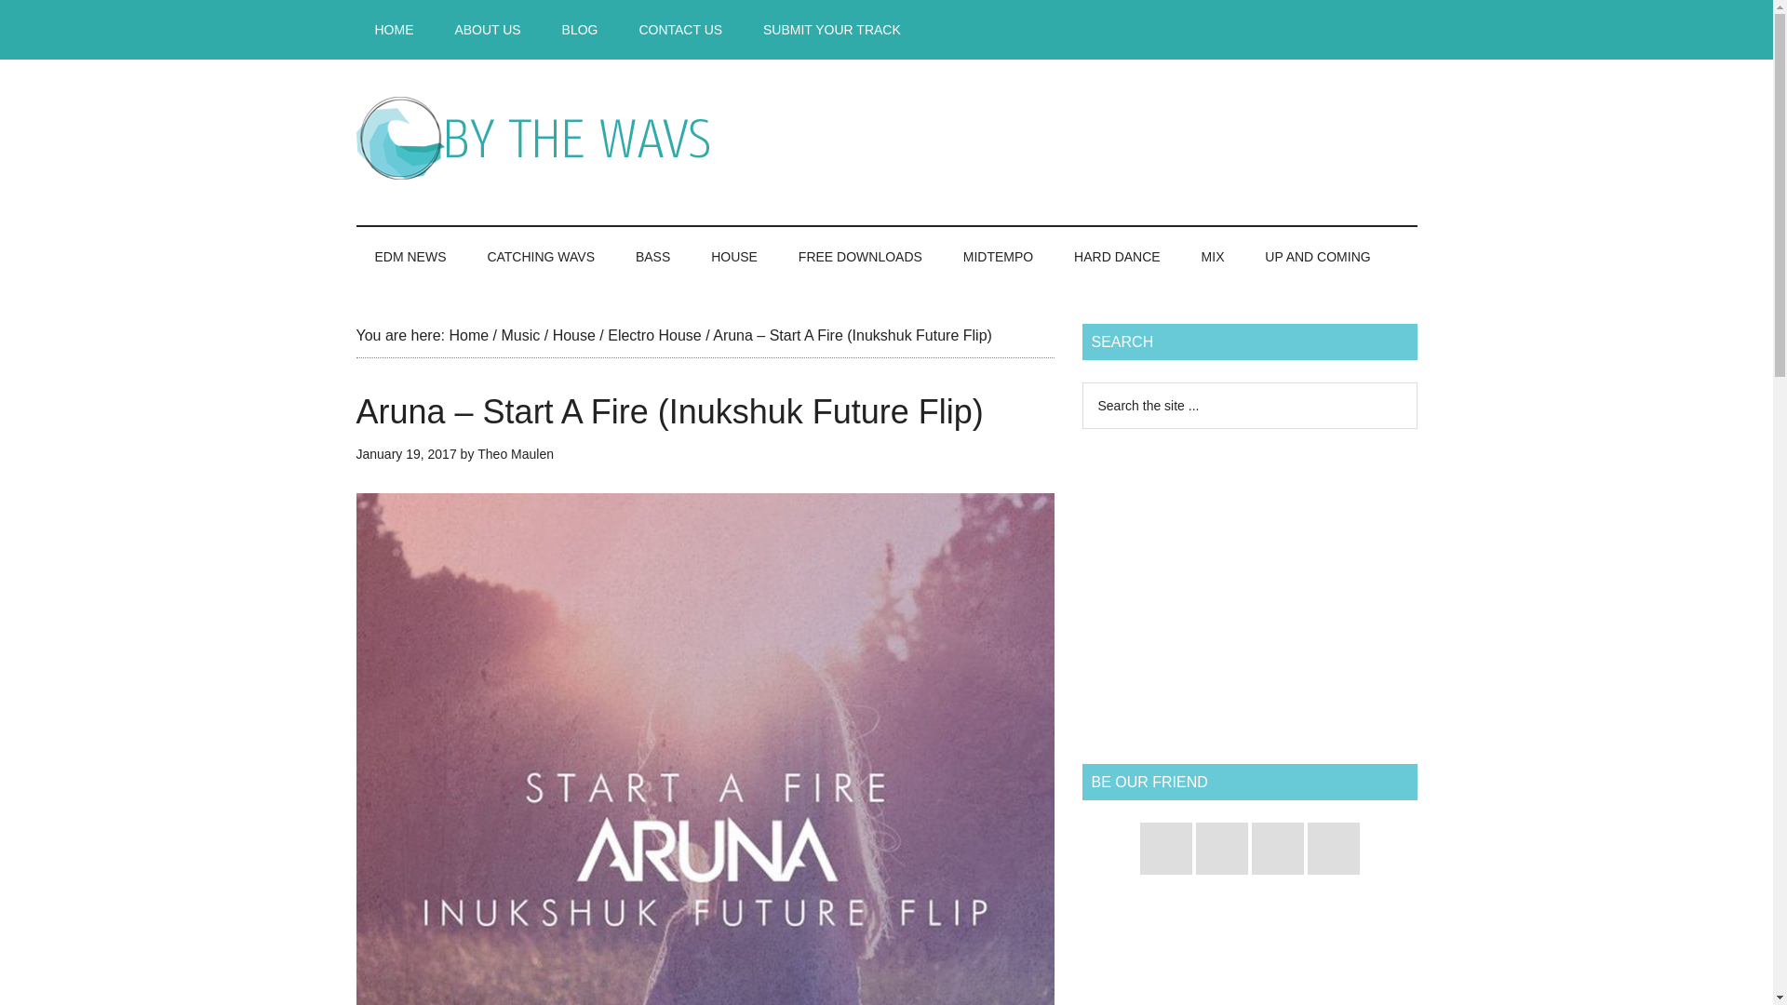 The image size is (1787, 1005). What do you see at coordinates (579, 30) in the screenshot?
I see `BLOG` at bounding box center [579, 30].